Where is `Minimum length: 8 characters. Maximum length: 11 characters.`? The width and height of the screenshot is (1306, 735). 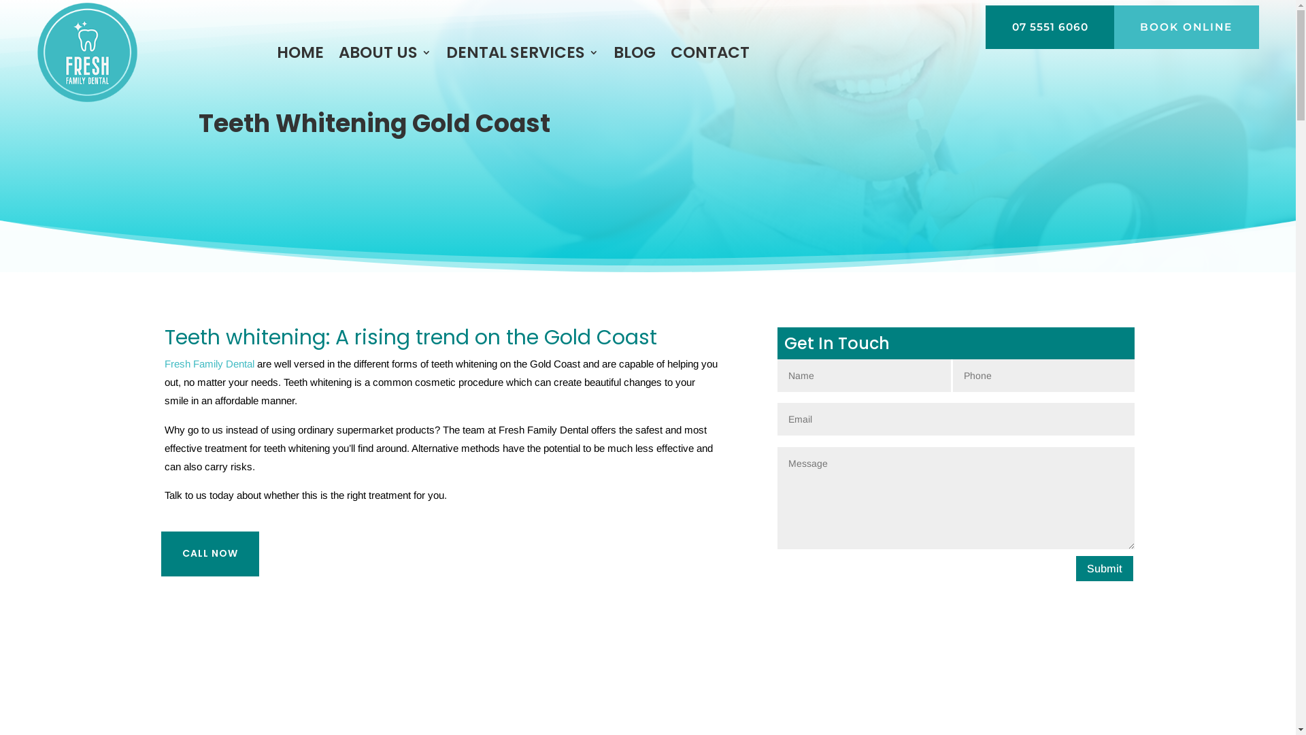
Minimum length: 8 characters. Maximum length: 11 characters. is located at coordinates (1044, 376).